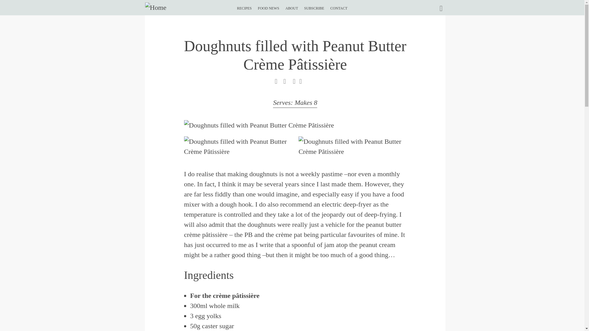 Image resolution: width=589 pixels, height=331 pixels. What do you see at coordinates (268, 6) in the screenshot?
I see `FOOD NEWS` at bounding box center [268, 6].